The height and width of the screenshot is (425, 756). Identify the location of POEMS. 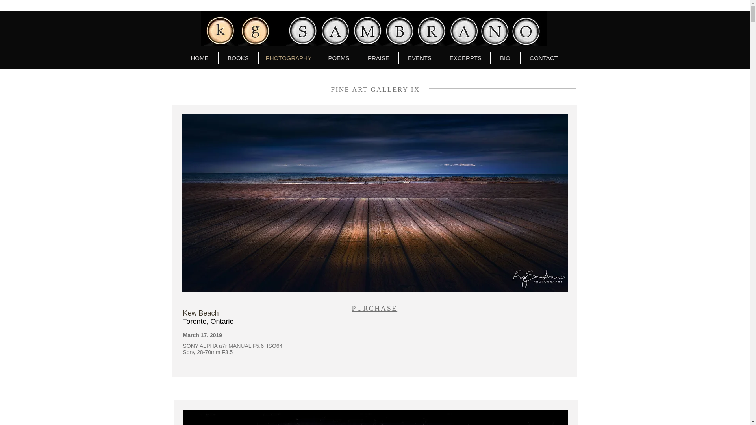
(339, 58).